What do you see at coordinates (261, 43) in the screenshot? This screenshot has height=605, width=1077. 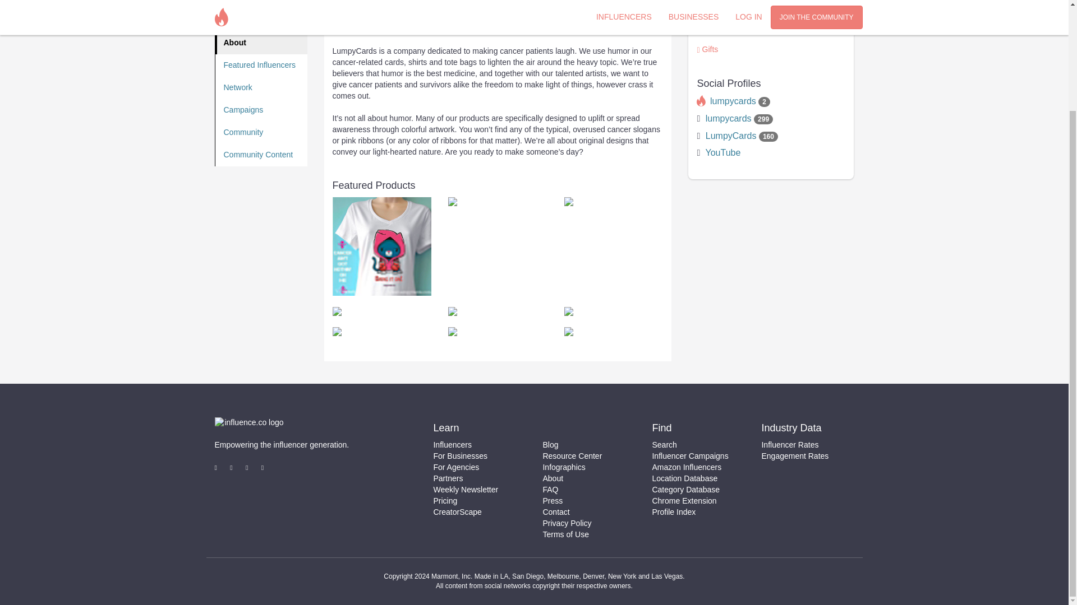 I see `About` at bounding box center [261, 43].